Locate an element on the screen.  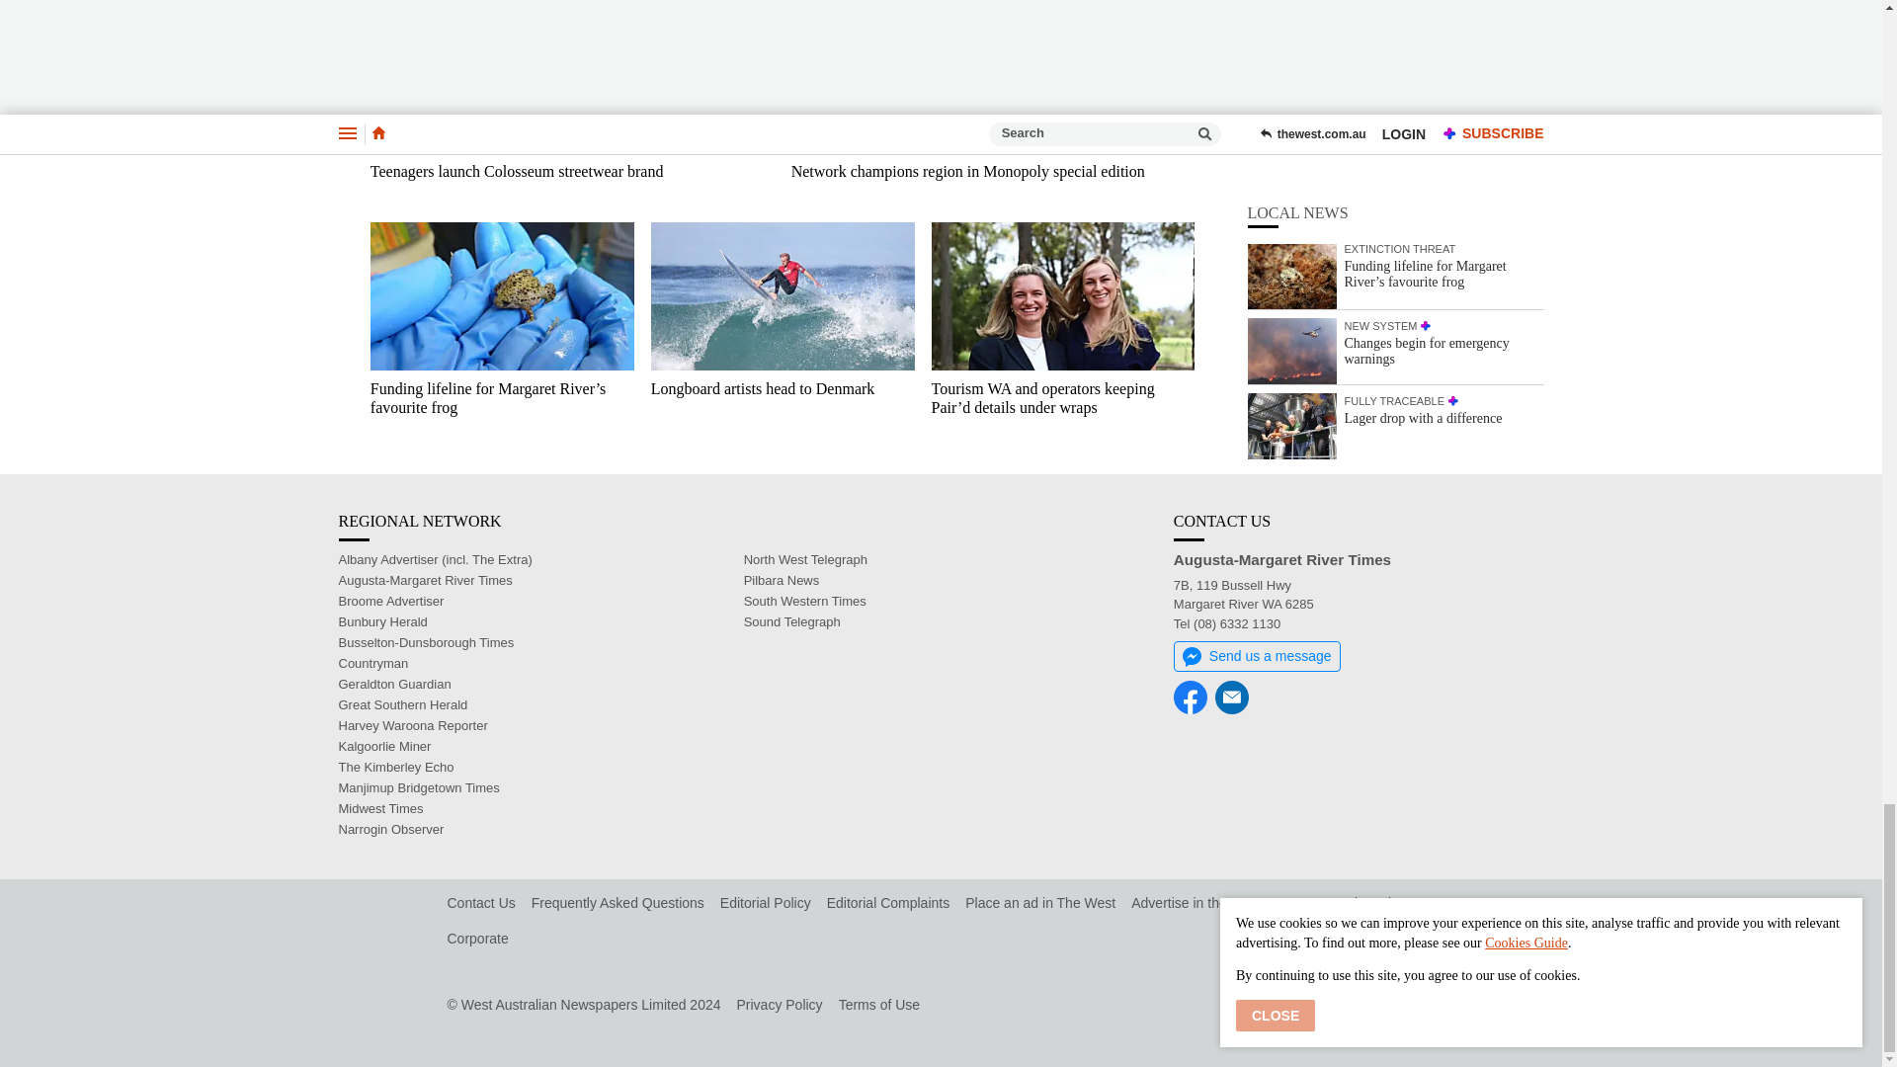
Teenagers launch Colosseum streetwear brand is located at coordinates (571, 180).